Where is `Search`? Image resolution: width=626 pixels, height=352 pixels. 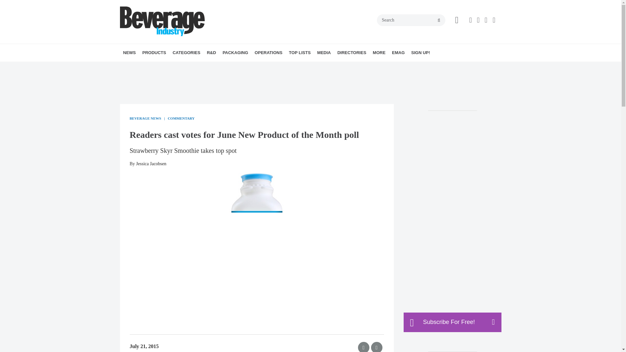 Search is located at coordinates (411, 20).